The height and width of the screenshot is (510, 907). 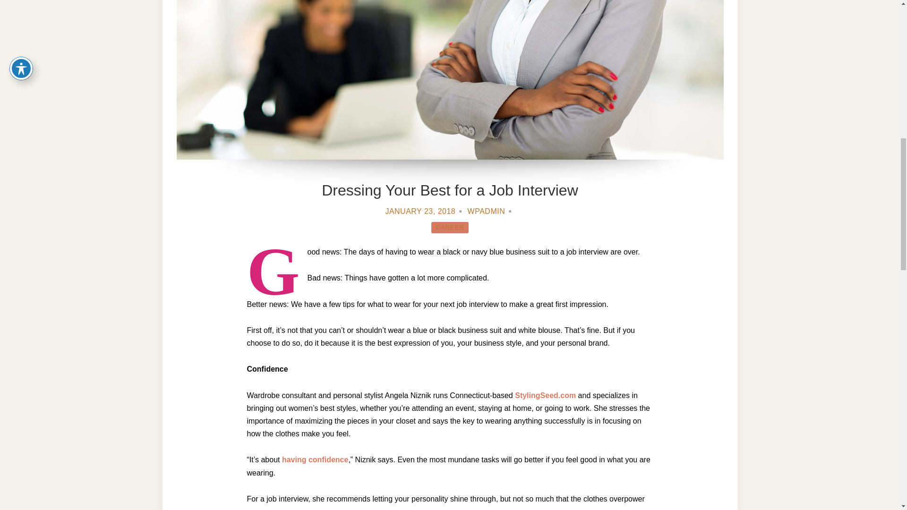 I want to click on StylingSeed.com, so click(x=545, y=395).